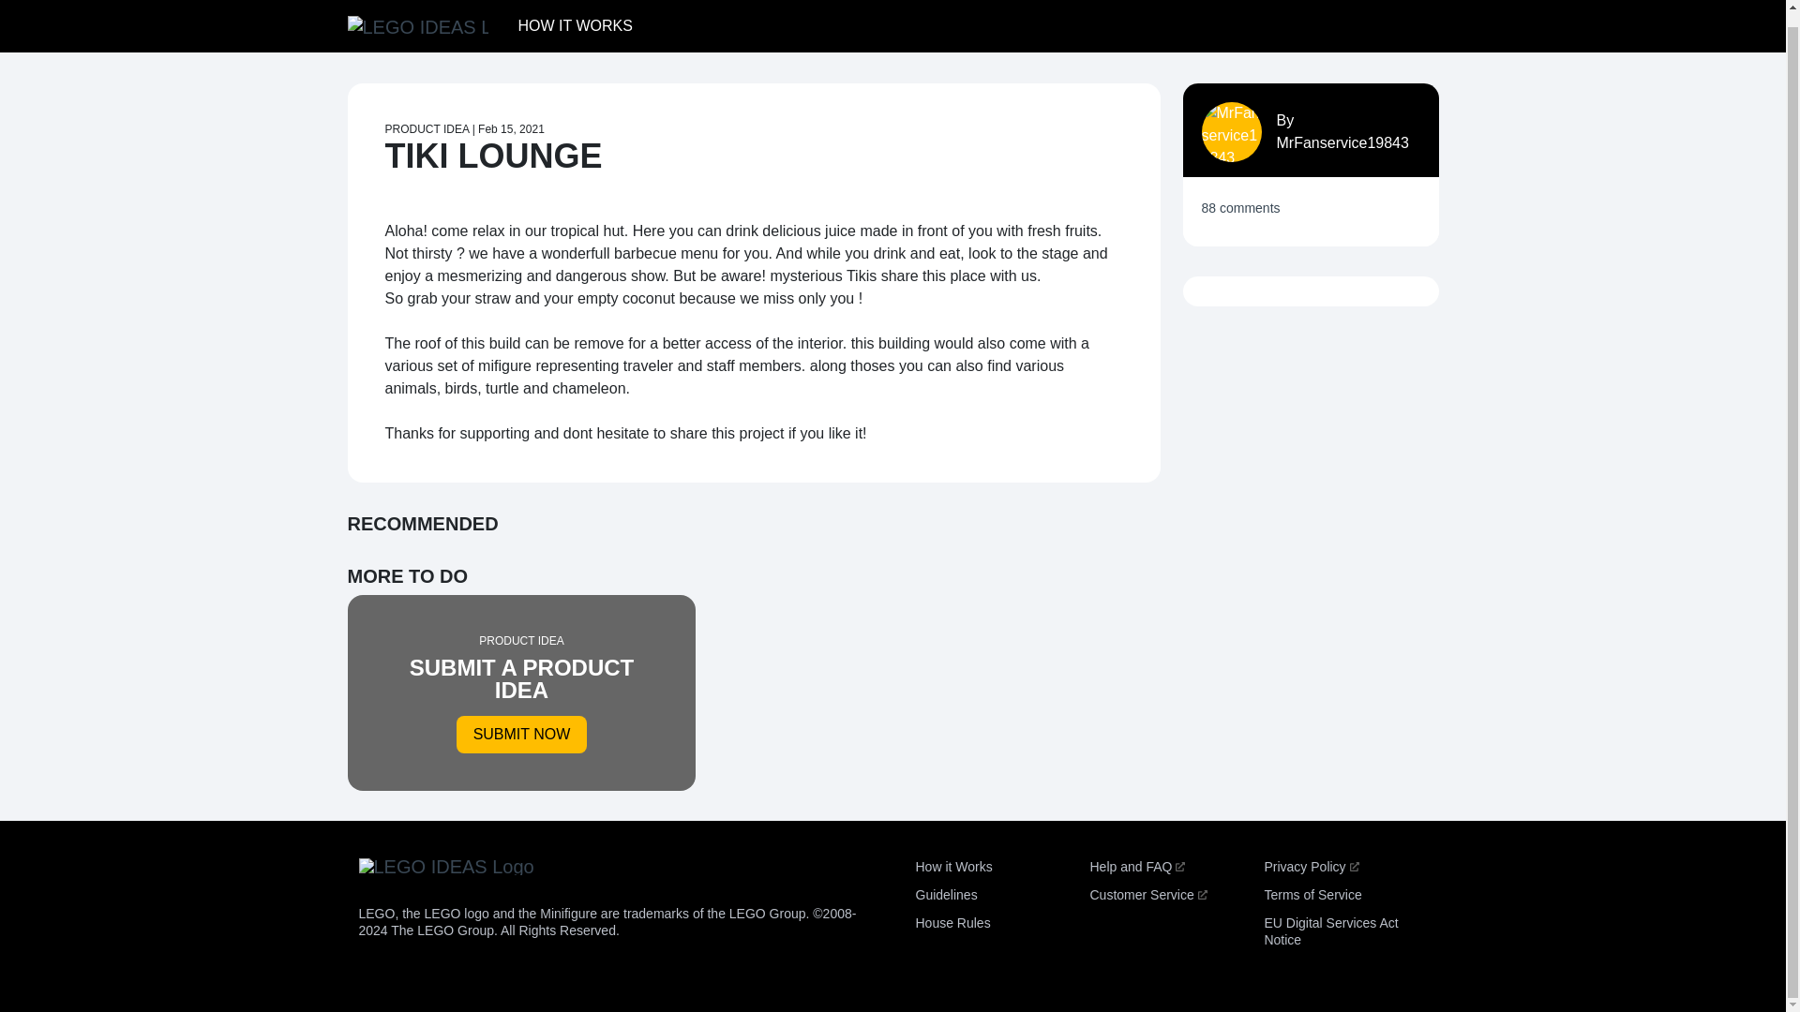  What do you see at coordinates (512, 128) in the screenshot?
I see `2021-02-15T08:10:21.561586Z` at bounding box center [512, 128].